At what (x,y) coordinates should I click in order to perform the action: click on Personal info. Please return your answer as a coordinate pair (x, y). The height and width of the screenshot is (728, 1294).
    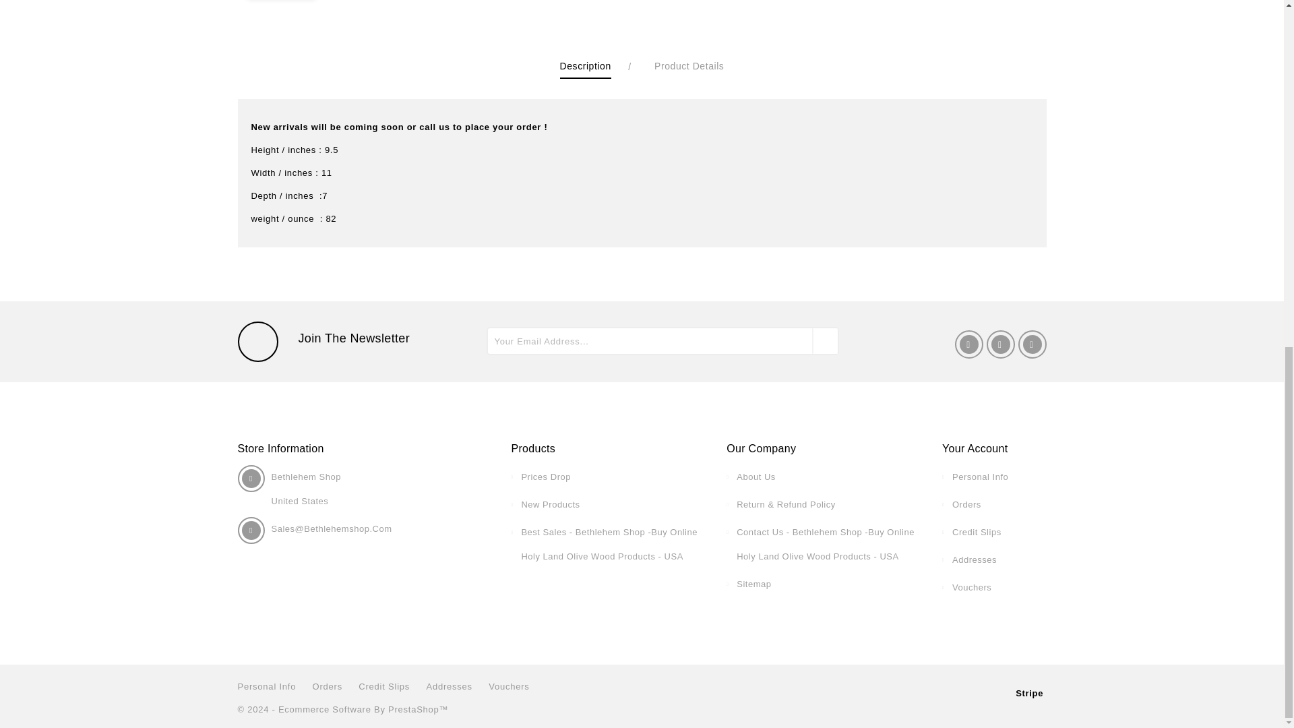
    Looking at the image, I should click on (980, 476).